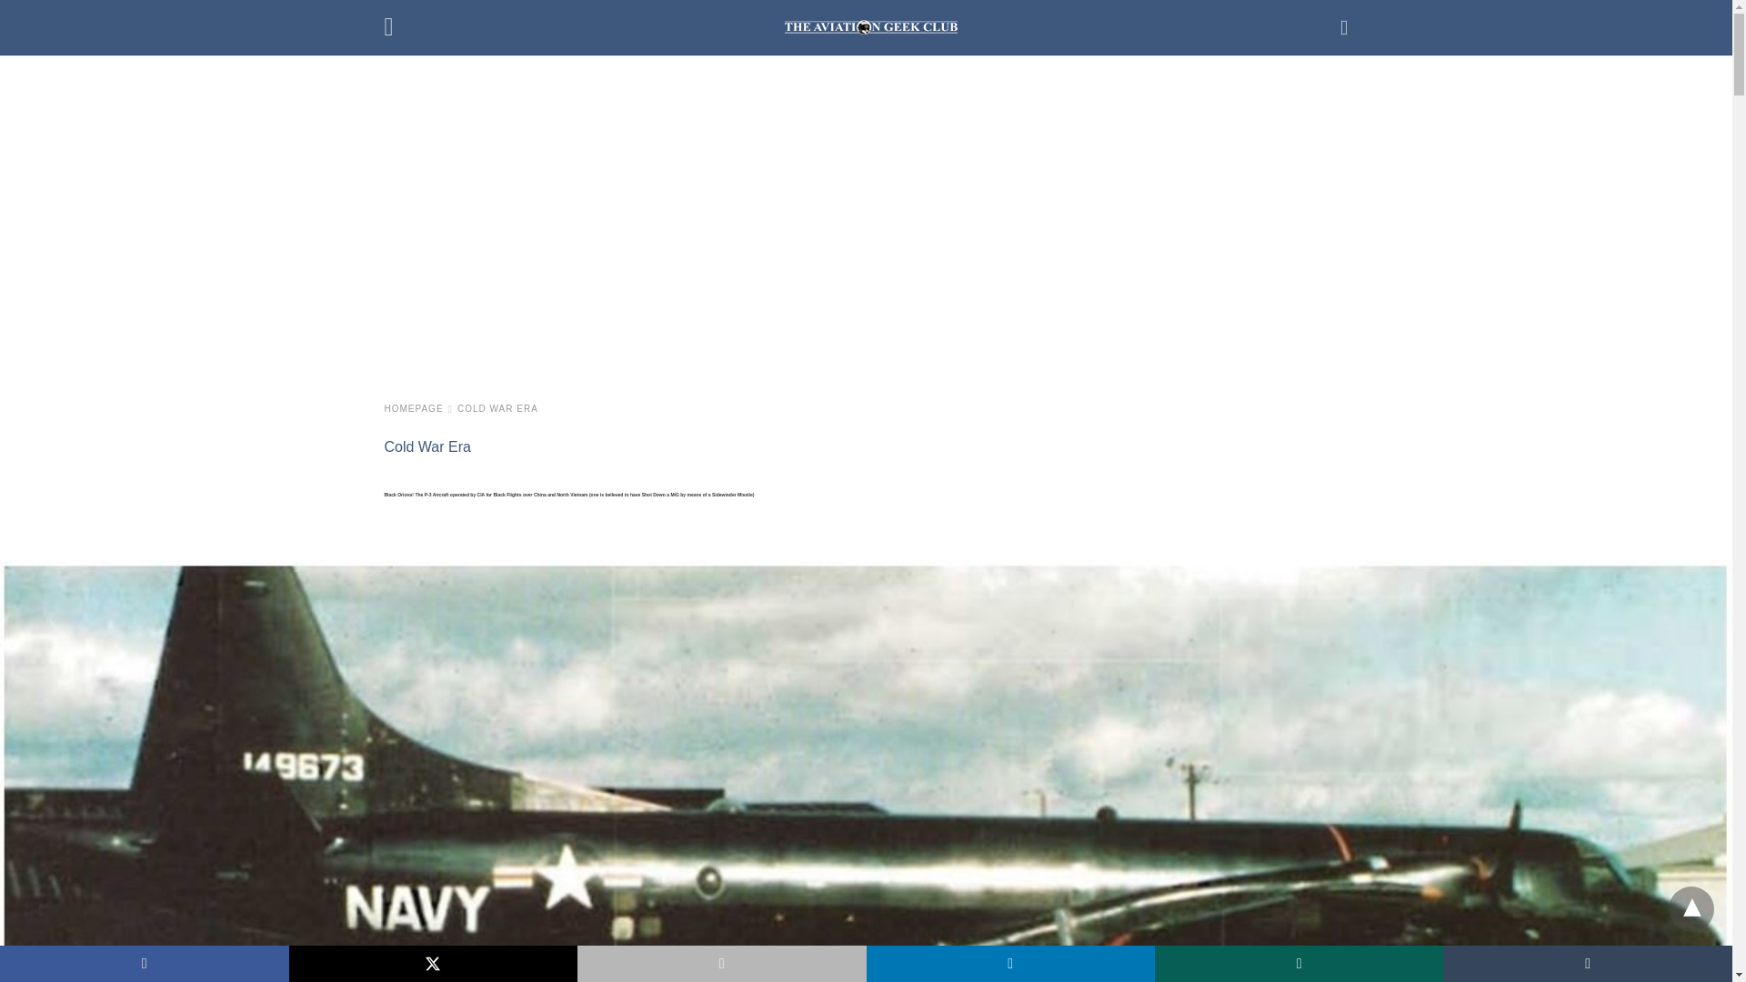  Describe the element at coordinates (497, 407) in the screenshot. I see `COLD WAR ERA` at that location.